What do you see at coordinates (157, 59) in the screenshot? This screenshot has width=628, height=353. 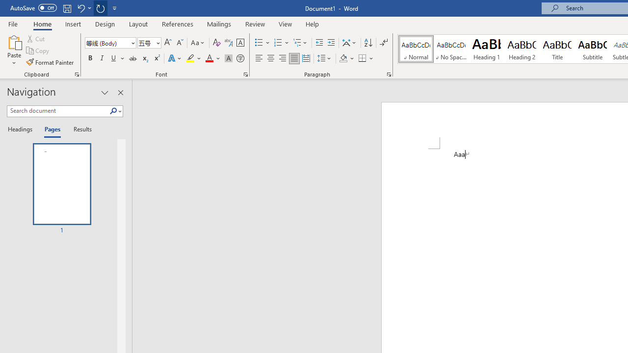 I see `Superscript` at bounding box center [157, 59].